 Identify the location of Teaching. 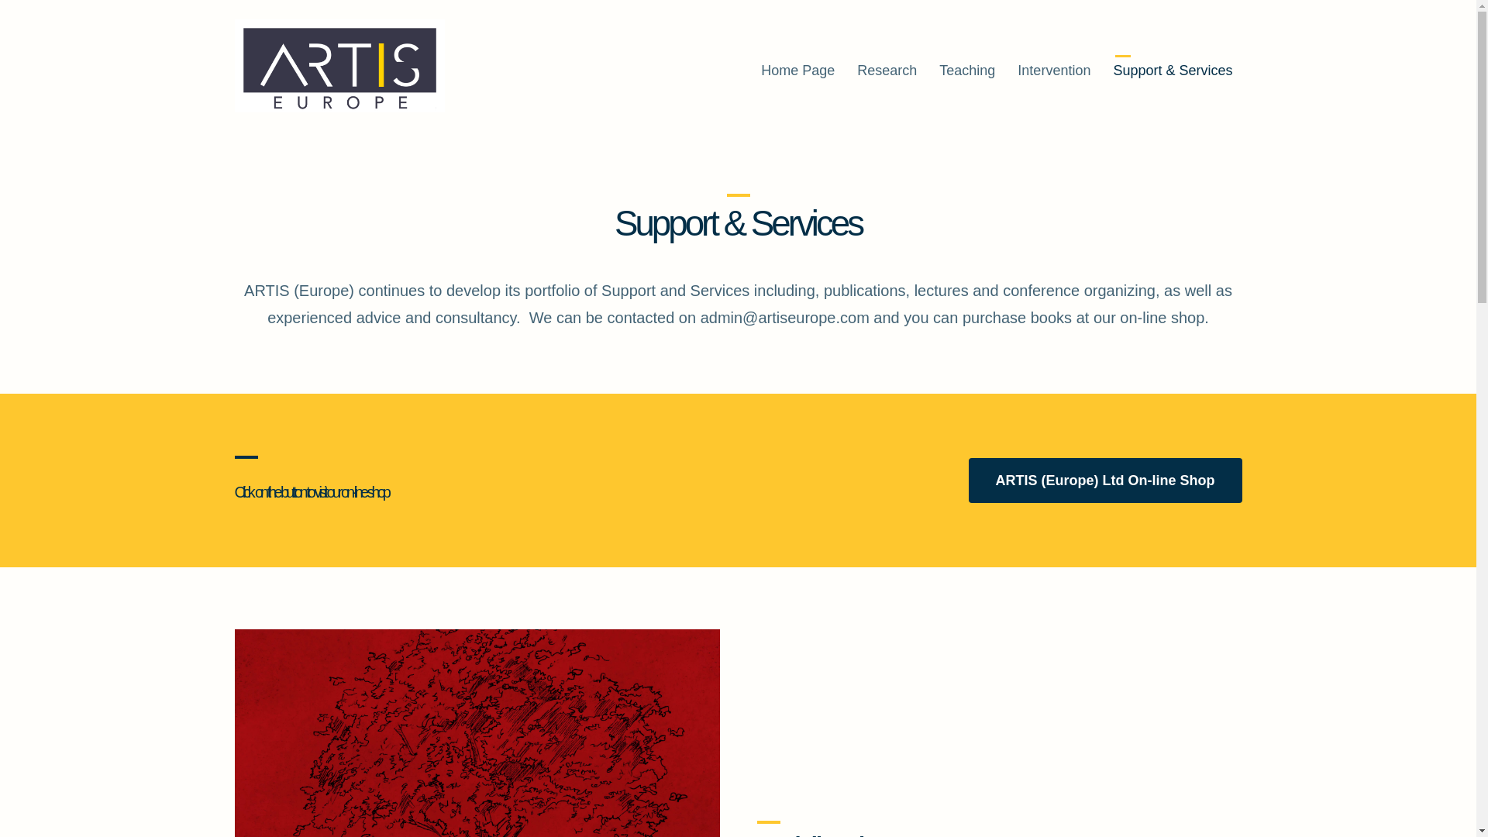
(967, 71).